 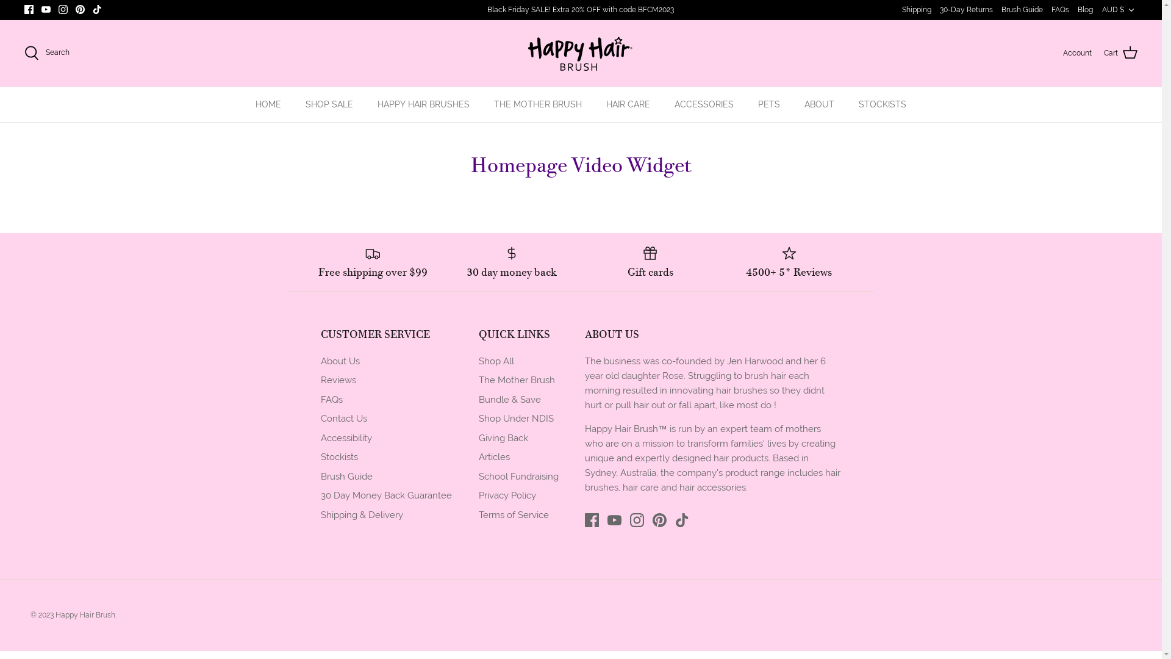 What do you see at coordinates (85, 615) in the screenshot?
I see `Happy Hair Brush` at bounding box center [85, 615].